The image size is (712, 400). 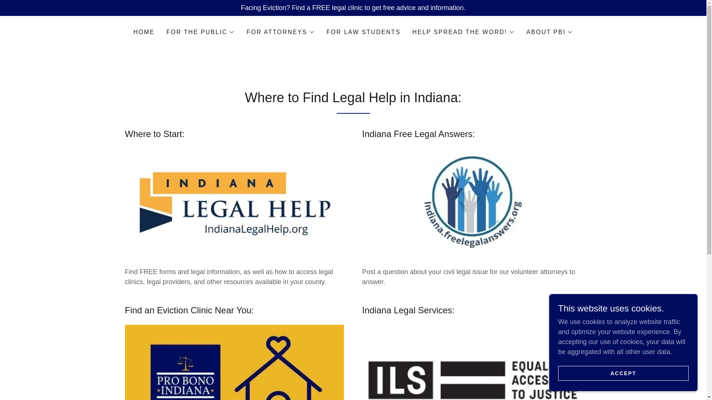 I want to click on ABOUT PBI, so click(x=550, y=32).